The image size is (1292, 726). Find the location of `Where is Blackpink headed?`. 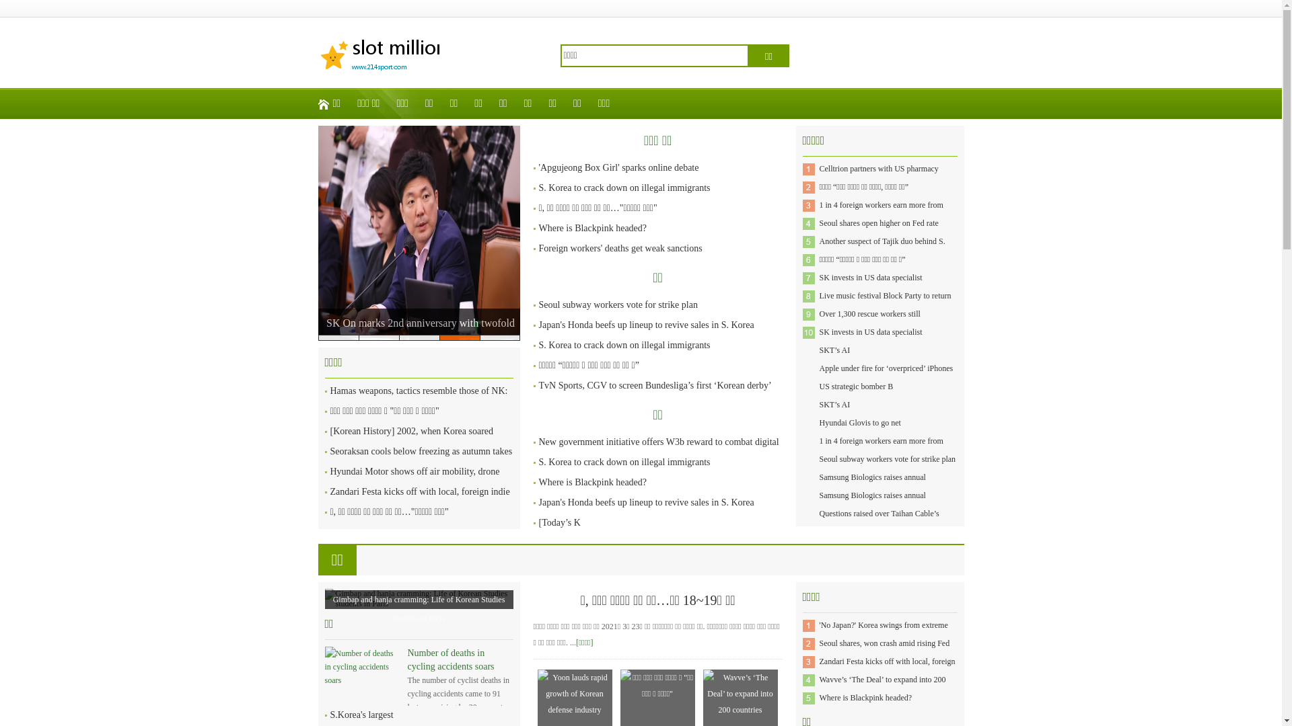

Where is Blackpink headed? is located at coordinates (866, 698).